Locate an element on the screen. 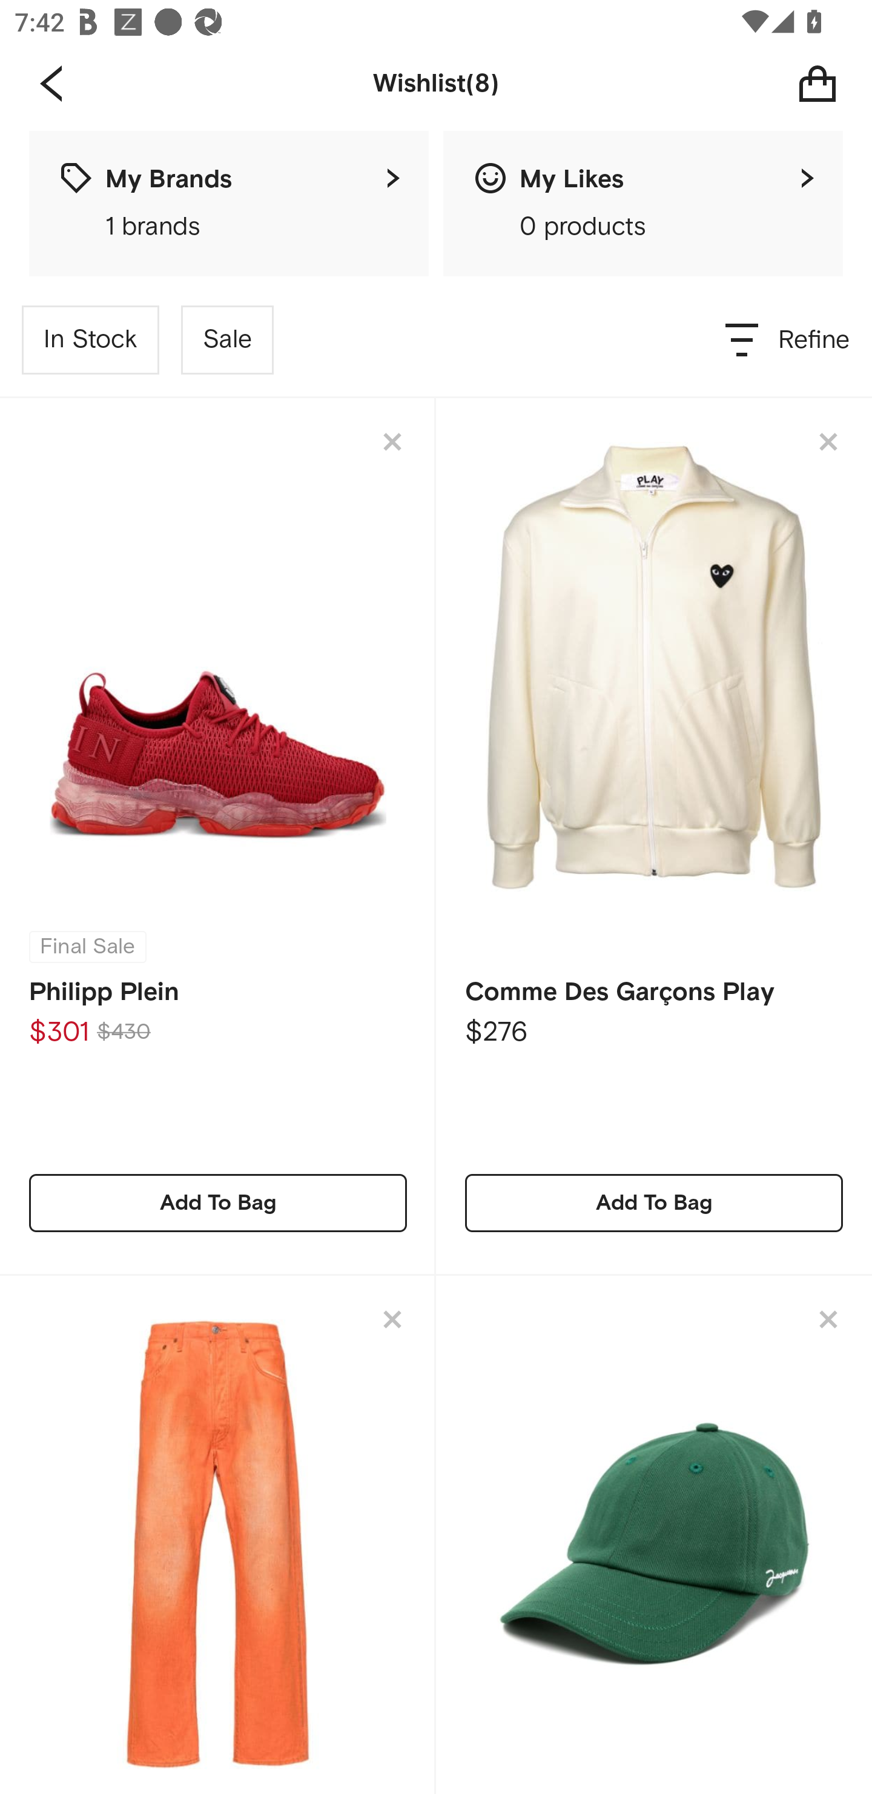 This screenshot has width=872, height=1794. My Brands 1 brands is located at coordinates (229, 204).